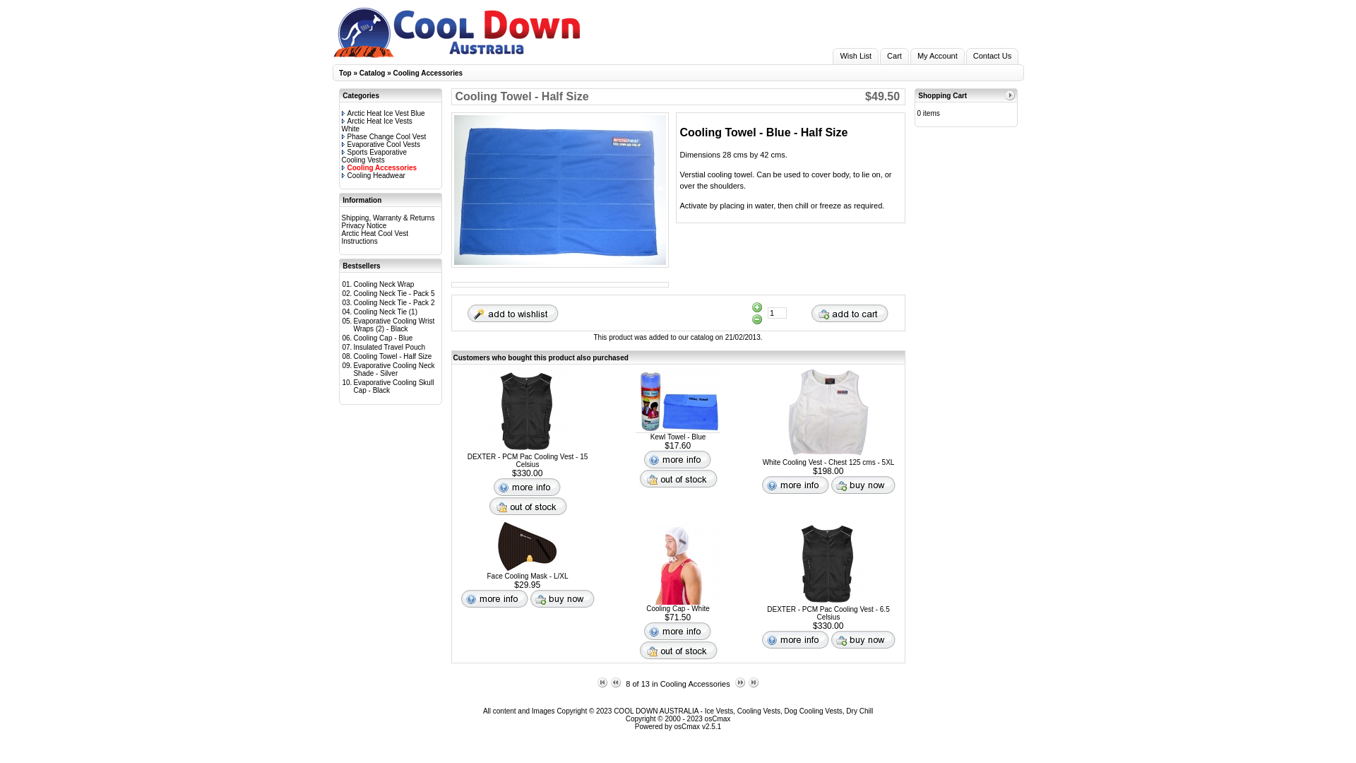 Image resolution: width=1356 pixels, height=763 pixels. What do you see at coordinates (678, 437) in the screenshot?
I see `Kewl Towel - Blue` at bounding box center [678, 437].